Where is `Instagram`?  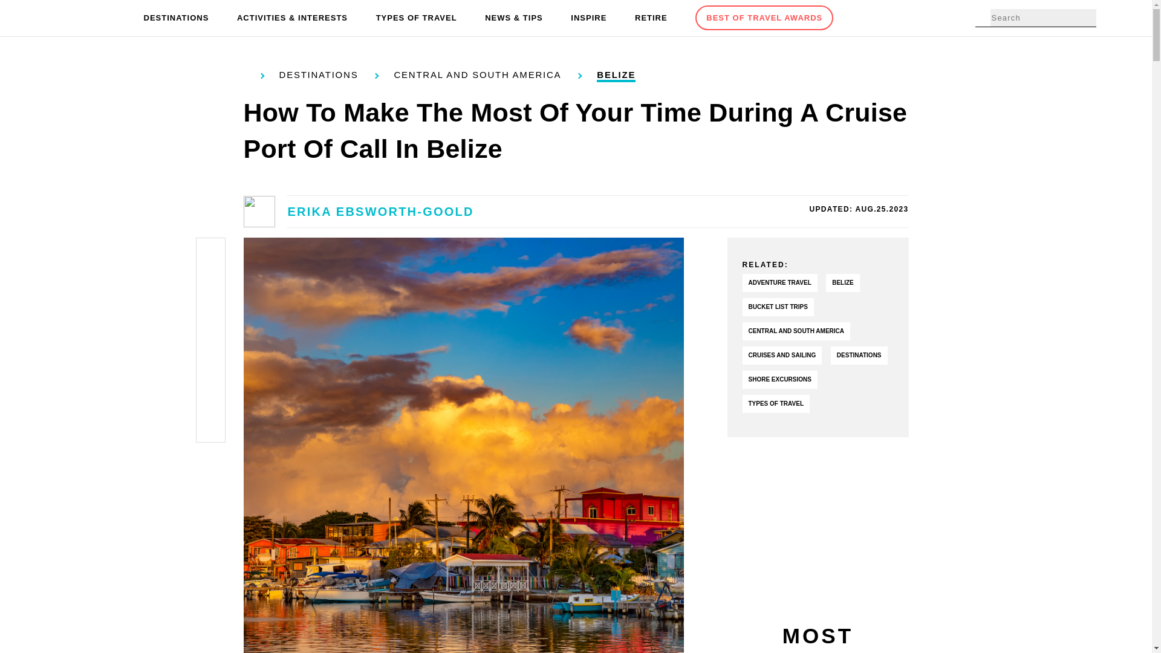
Instagram is located at coordinates (210, 340).